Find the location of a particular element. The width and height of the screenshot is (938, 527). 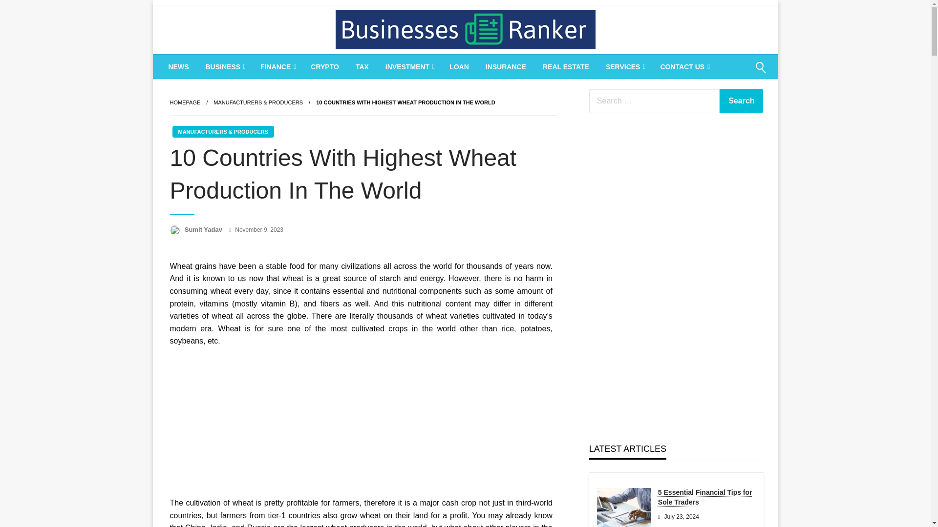

NEWS is located at coordinates (179, 67).